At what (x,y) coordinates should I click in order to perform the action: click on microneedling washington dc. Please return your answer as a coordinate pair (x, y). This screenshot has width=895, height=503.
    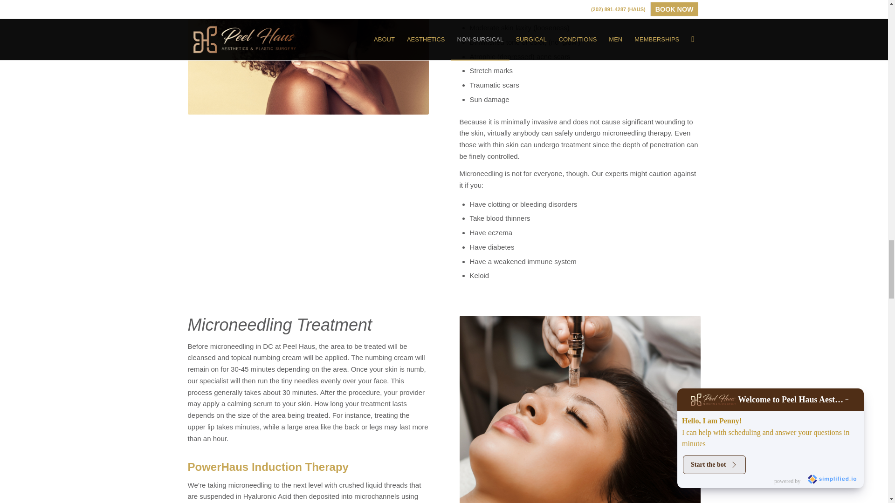
    Looking at the image, I should click on (580, 409).